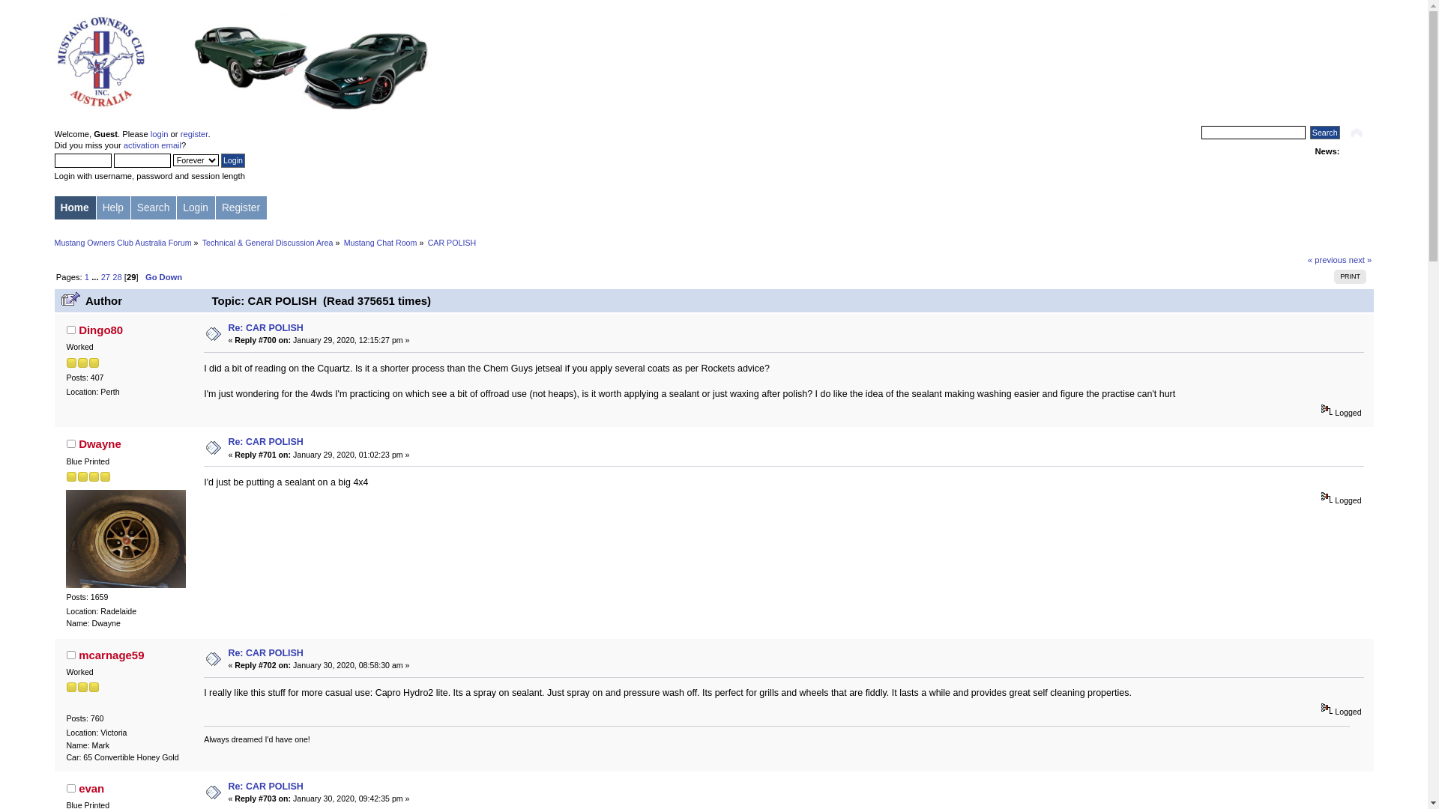 The image size is (1439, 809). I want to click on Register, so click(241, 208).